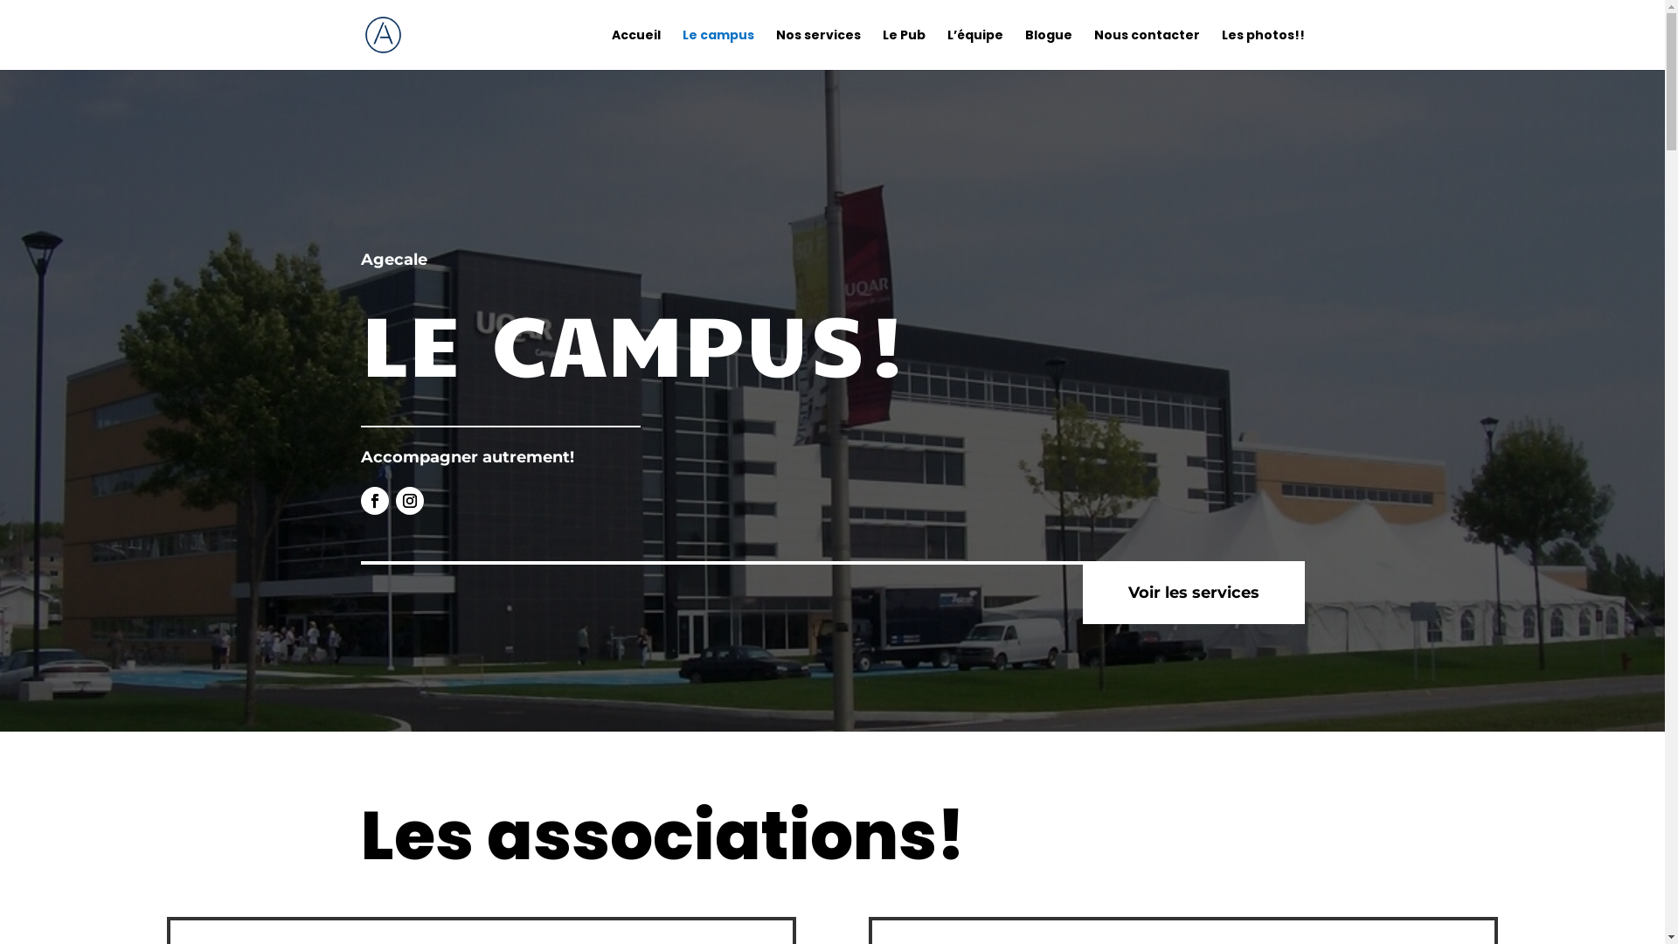 The width and height of the screenshot is (1678, 944). Describe the element at coordinates (1048, 49) in the screenshot. I see `Blogue` at that location.